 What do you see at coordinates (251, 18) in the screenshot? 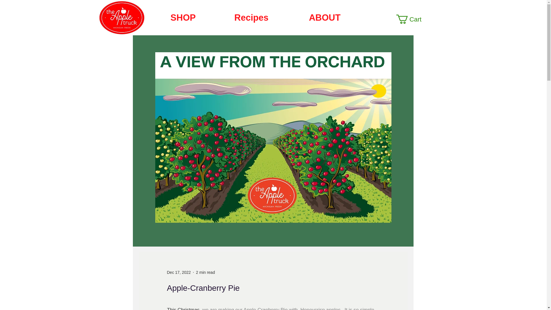
I see `Recipes` at bounding box center [251, 18].